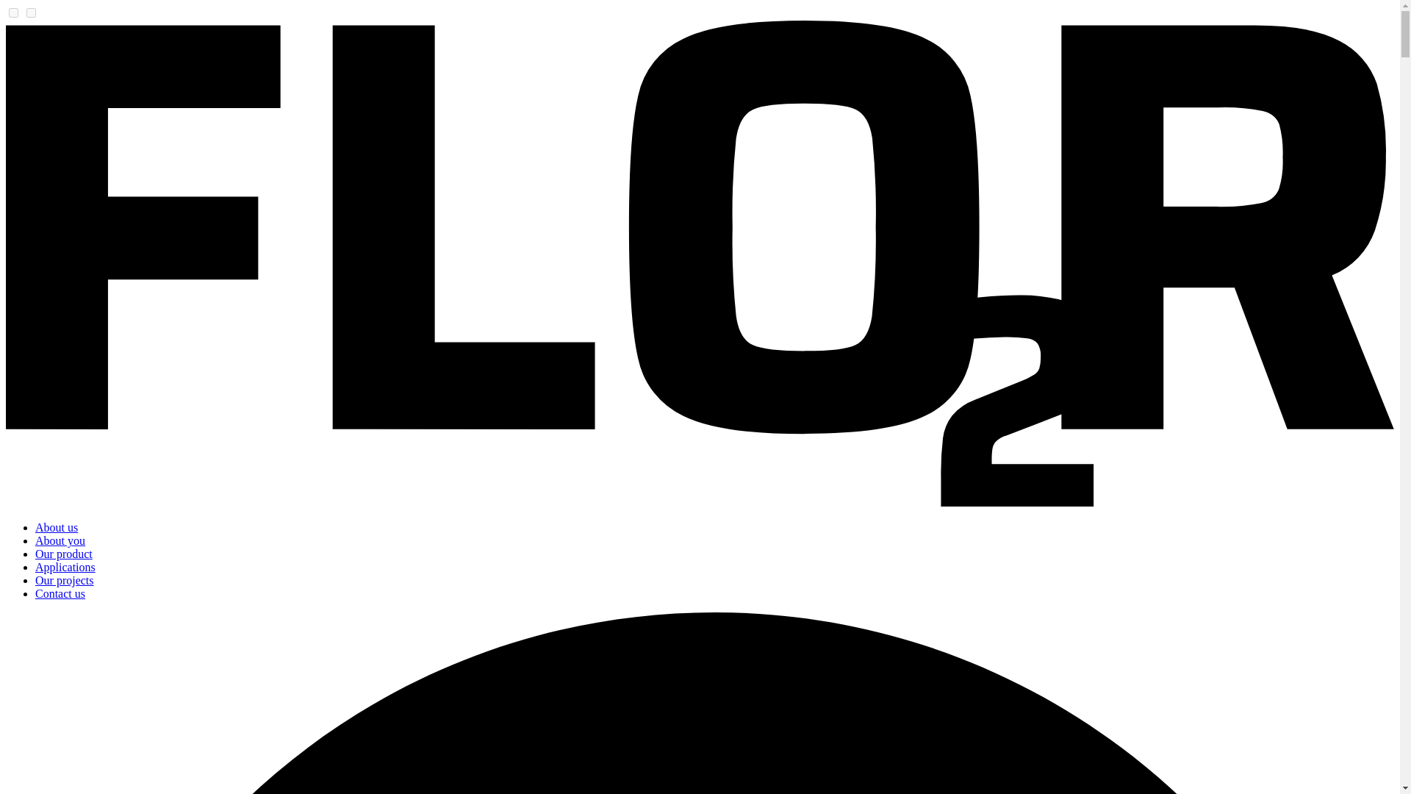  Describe the element at coordinates (65, 566) in the screenshot. I see `Applications` at that location.